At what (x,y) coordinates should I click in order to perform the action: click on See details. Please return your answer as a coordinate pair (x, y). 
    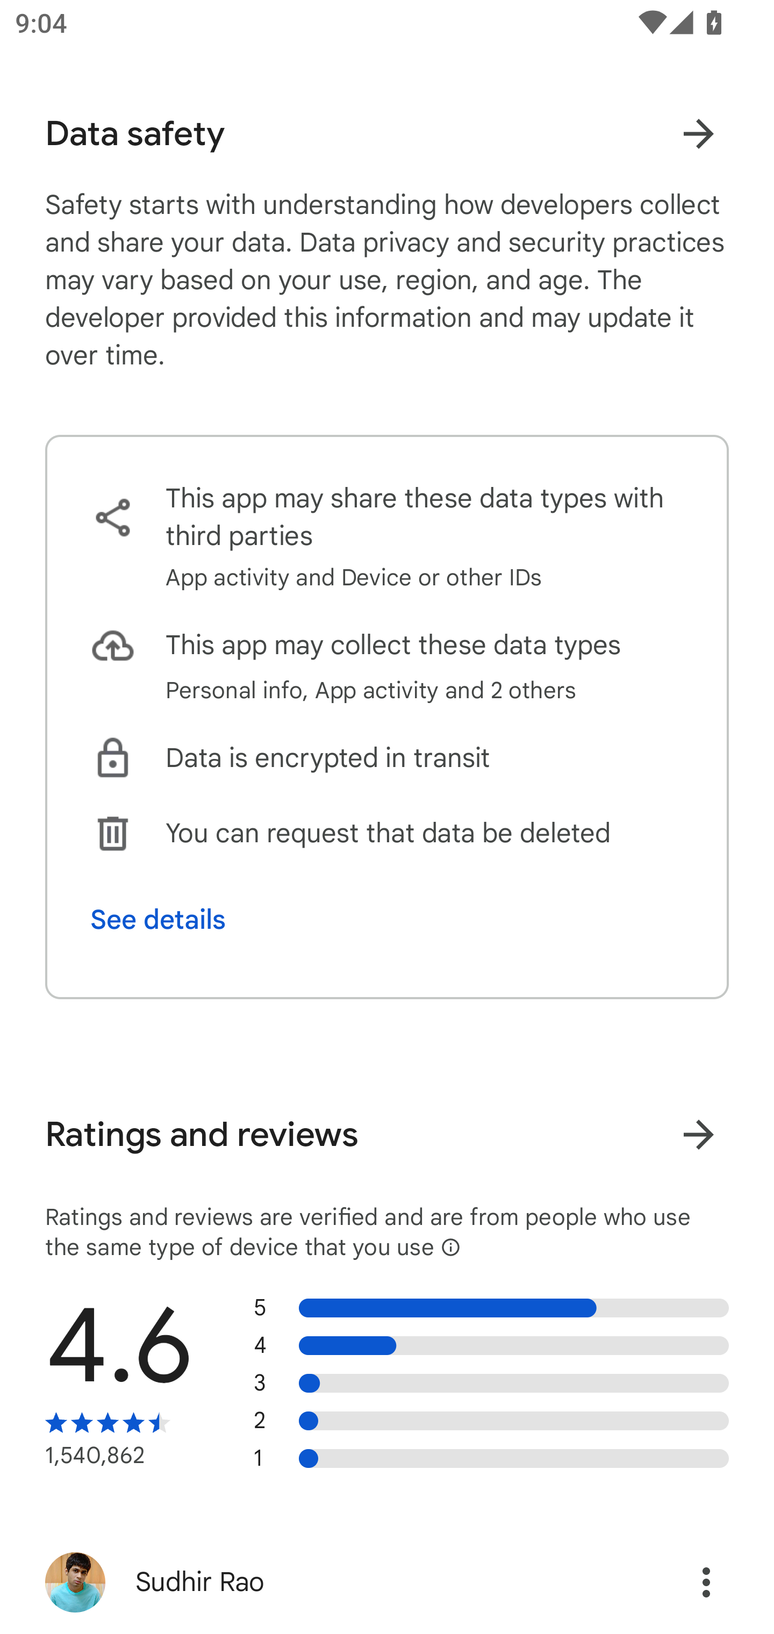
    Looking at the image, I should click on (158, 920).